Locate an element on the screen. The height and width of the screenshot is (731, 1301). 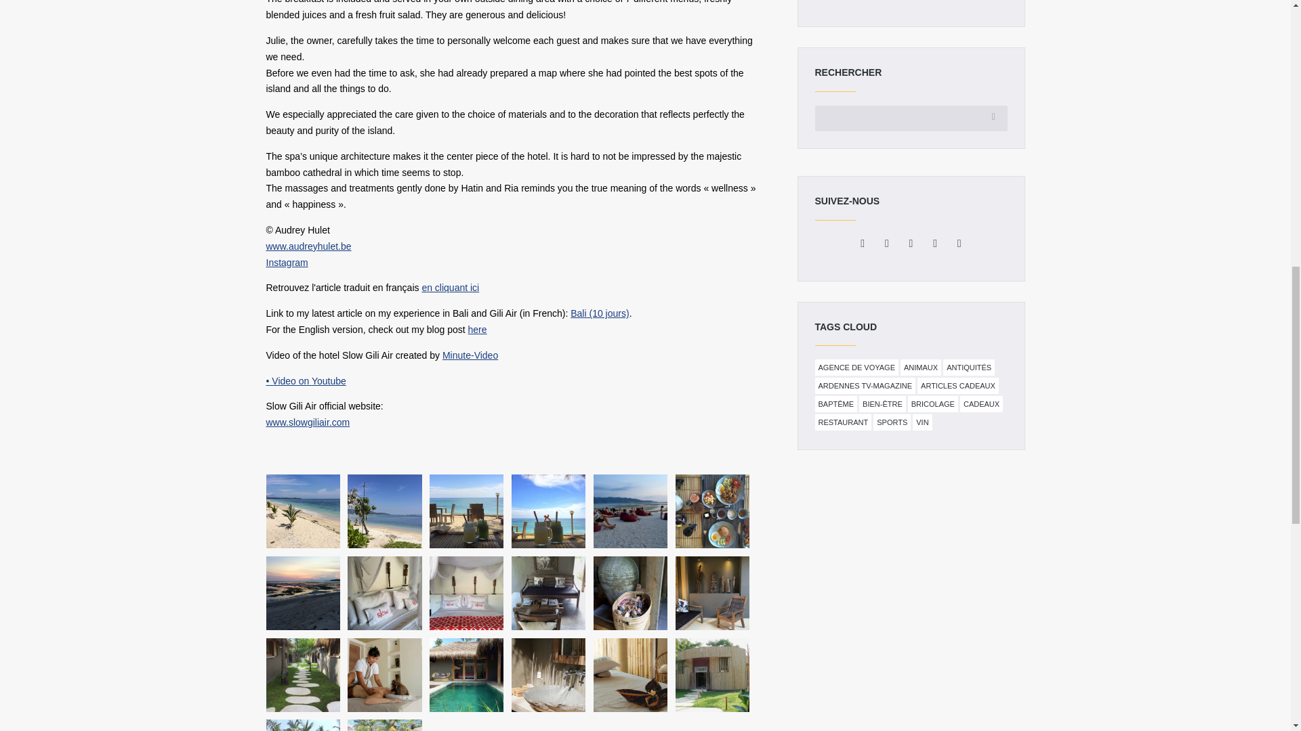
Minute-Video is located at coordinates (470, 355).